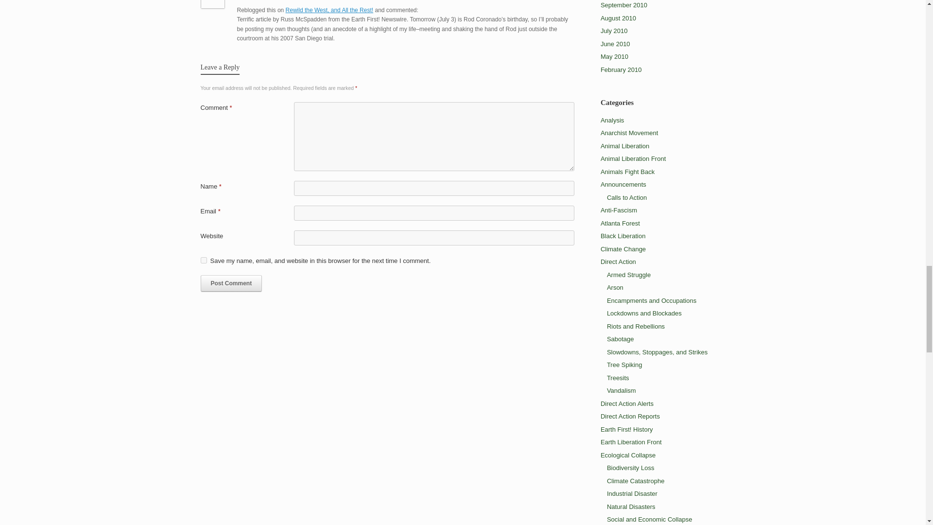 The height and width of the screenshot is (525, 933). Describe the element at coordinates (203, 261) in the screenshot. I see `yes` at that location.